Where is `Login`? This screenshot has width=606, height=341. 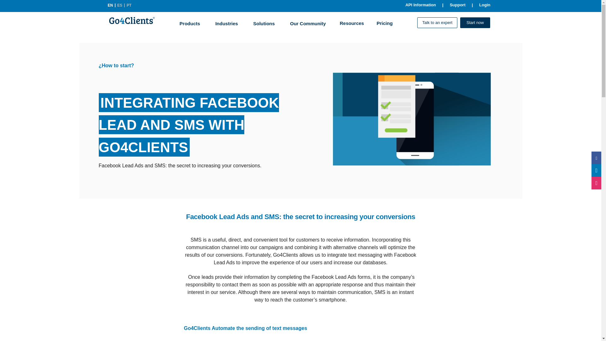
Login is located at coordinates (484, 5).